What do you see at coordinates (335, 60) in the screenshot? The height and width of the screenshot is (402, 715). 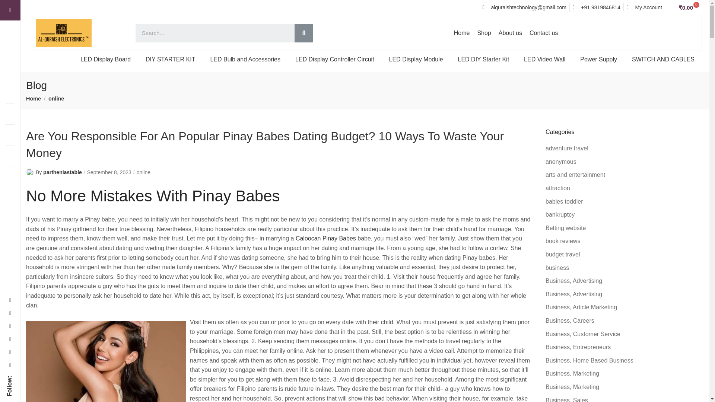 I see `LED Display Controller Circuit` at bounding box center [335, 60].